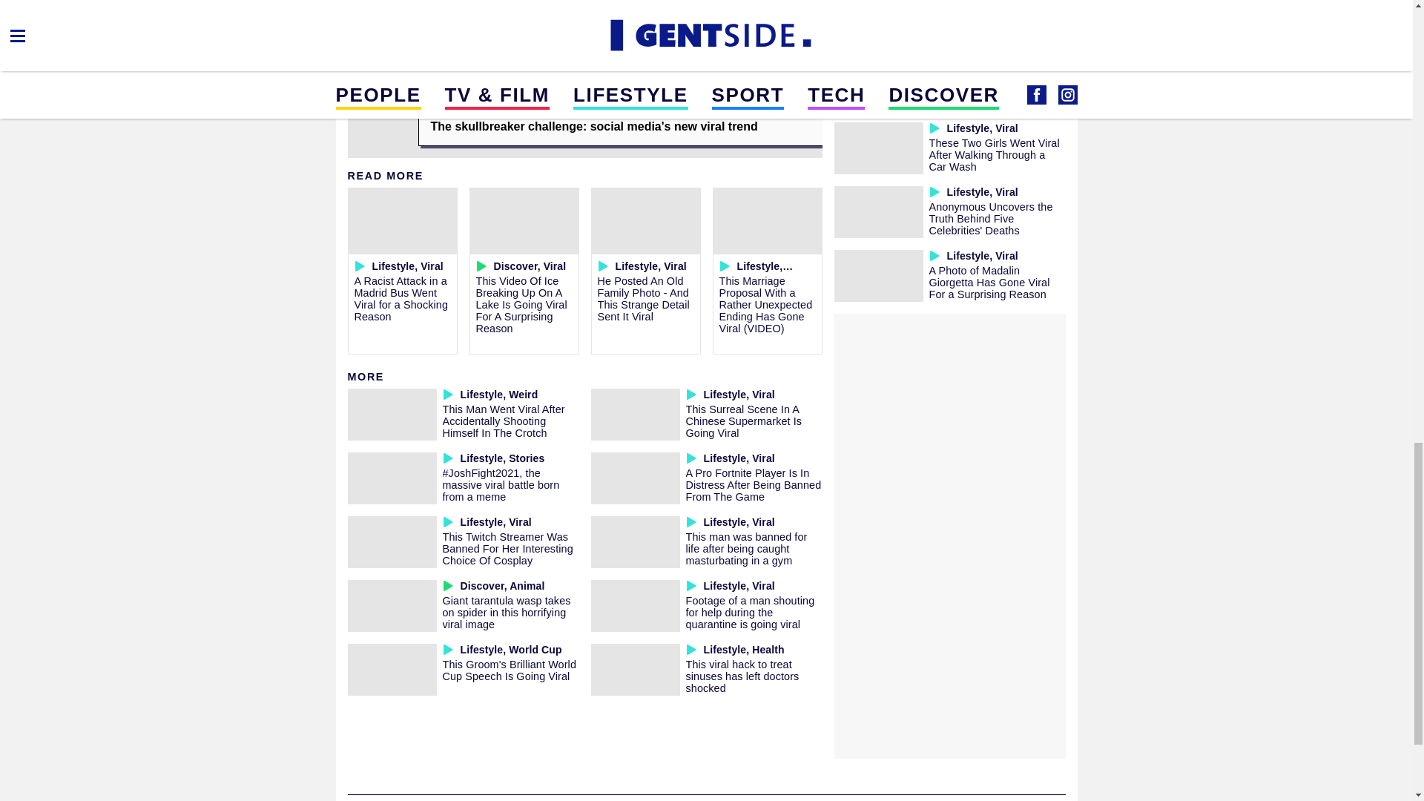 The width and height of the screenshot is (1424, 801). I want to click on This viral hack to treat sinuses has left doctors shocked, so click(742, 676).